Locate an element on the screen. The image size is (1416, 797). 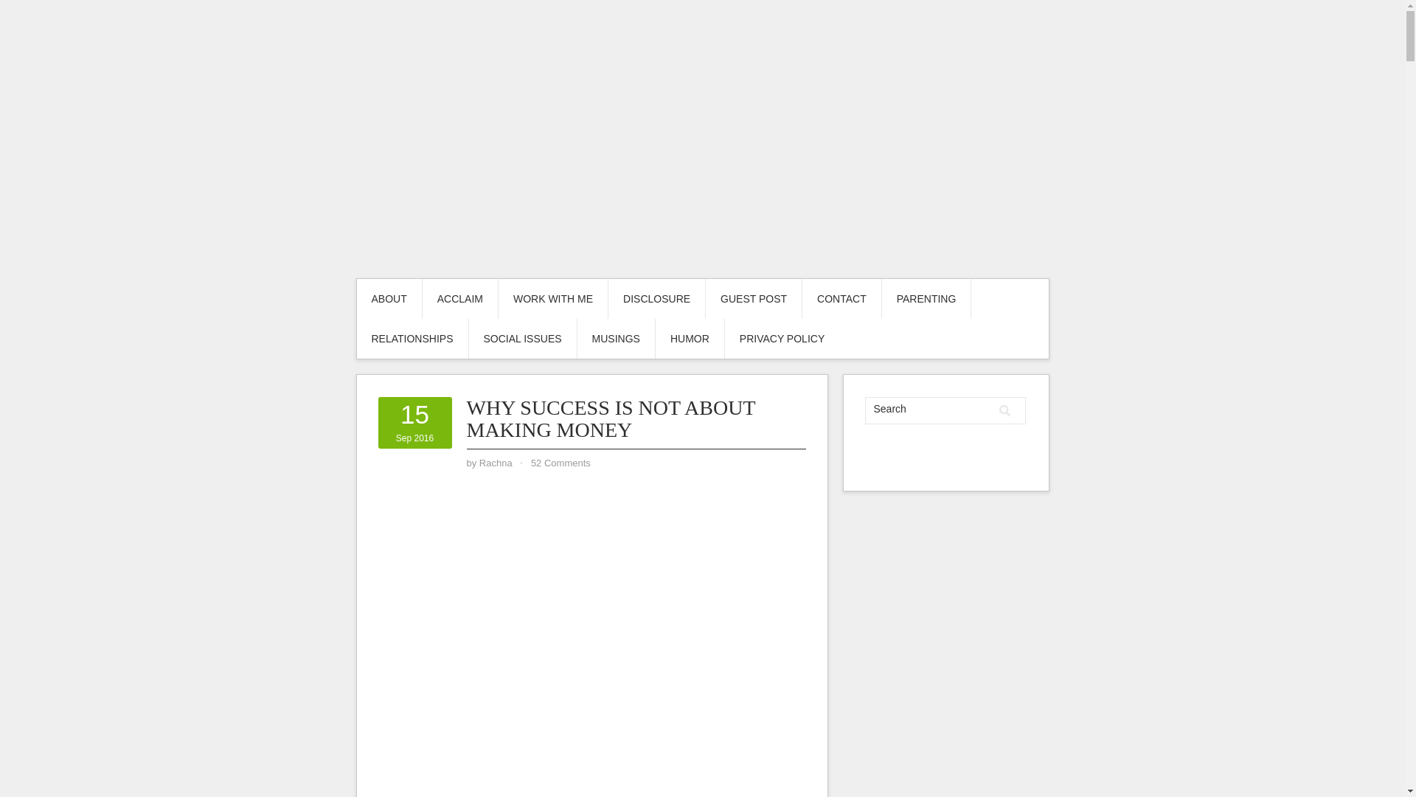
ACCLAIM is located at coordinates (460, 299).